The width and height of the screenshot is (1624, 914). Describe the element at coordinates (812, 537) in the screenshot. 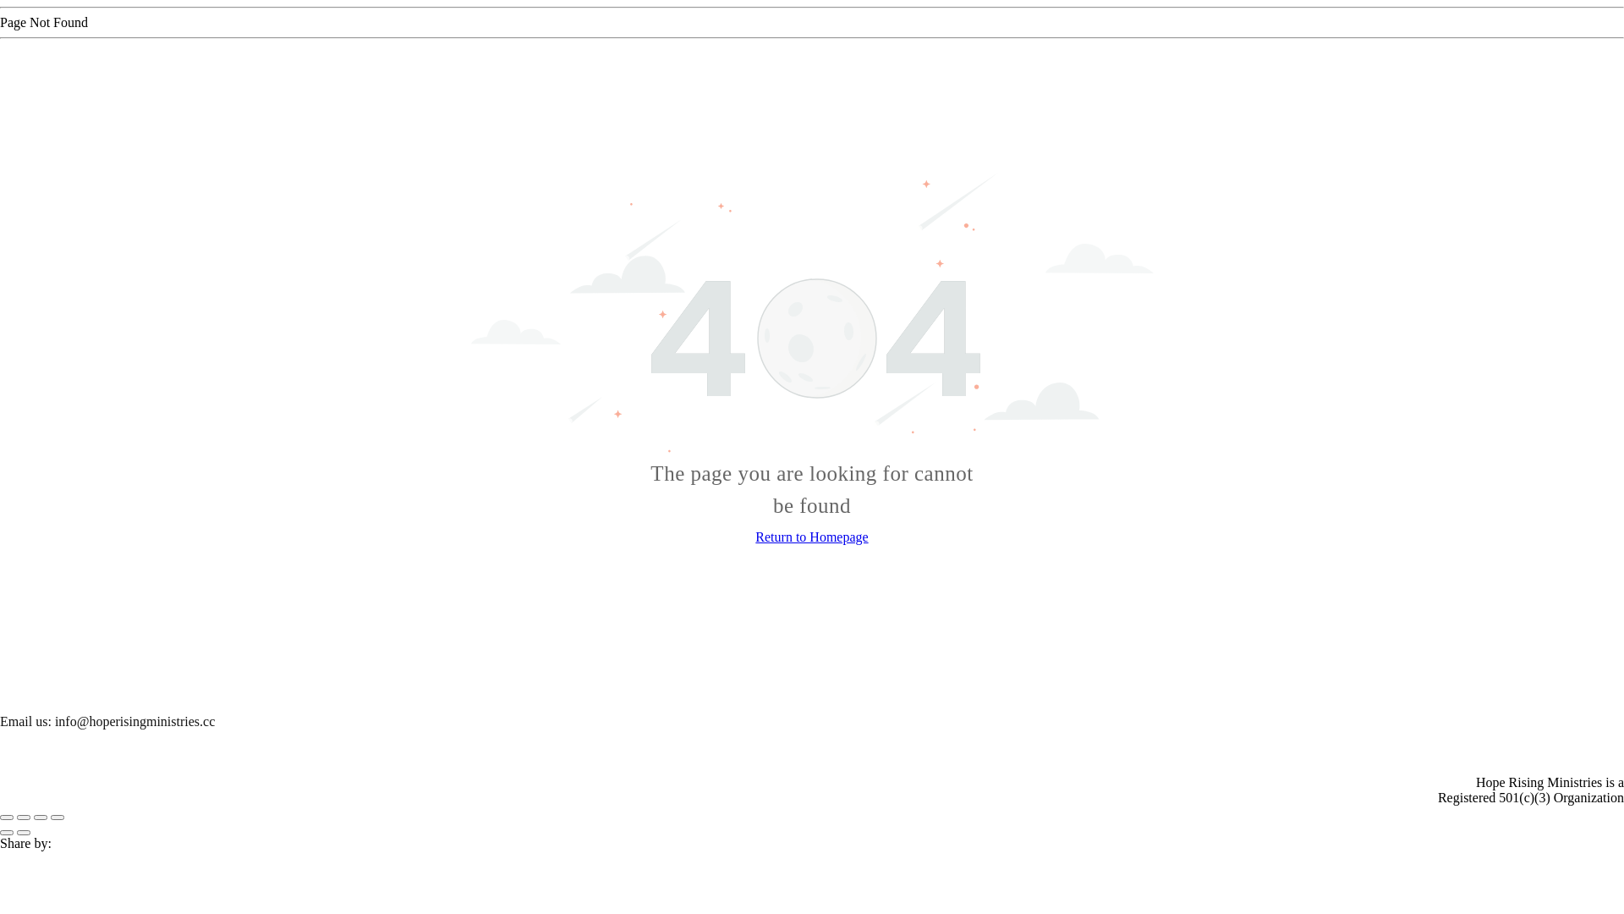

I see `Return to Homepage` at that location.